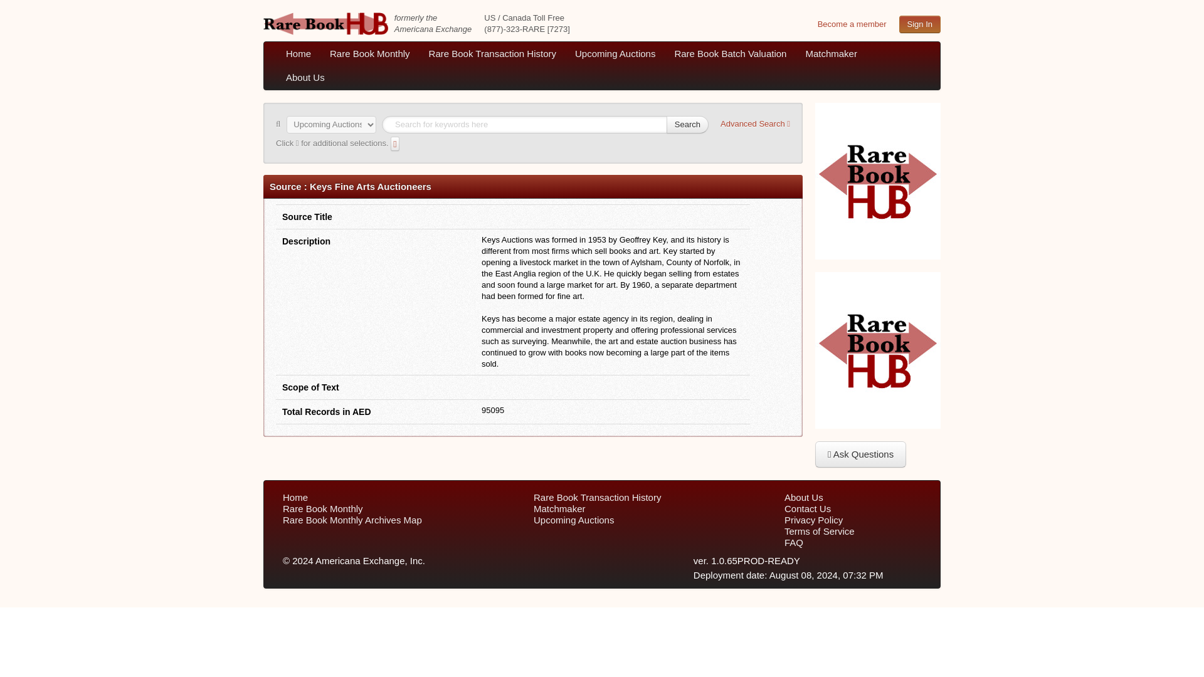  I want to click on Upcoming Auctions, so click(615, 53).